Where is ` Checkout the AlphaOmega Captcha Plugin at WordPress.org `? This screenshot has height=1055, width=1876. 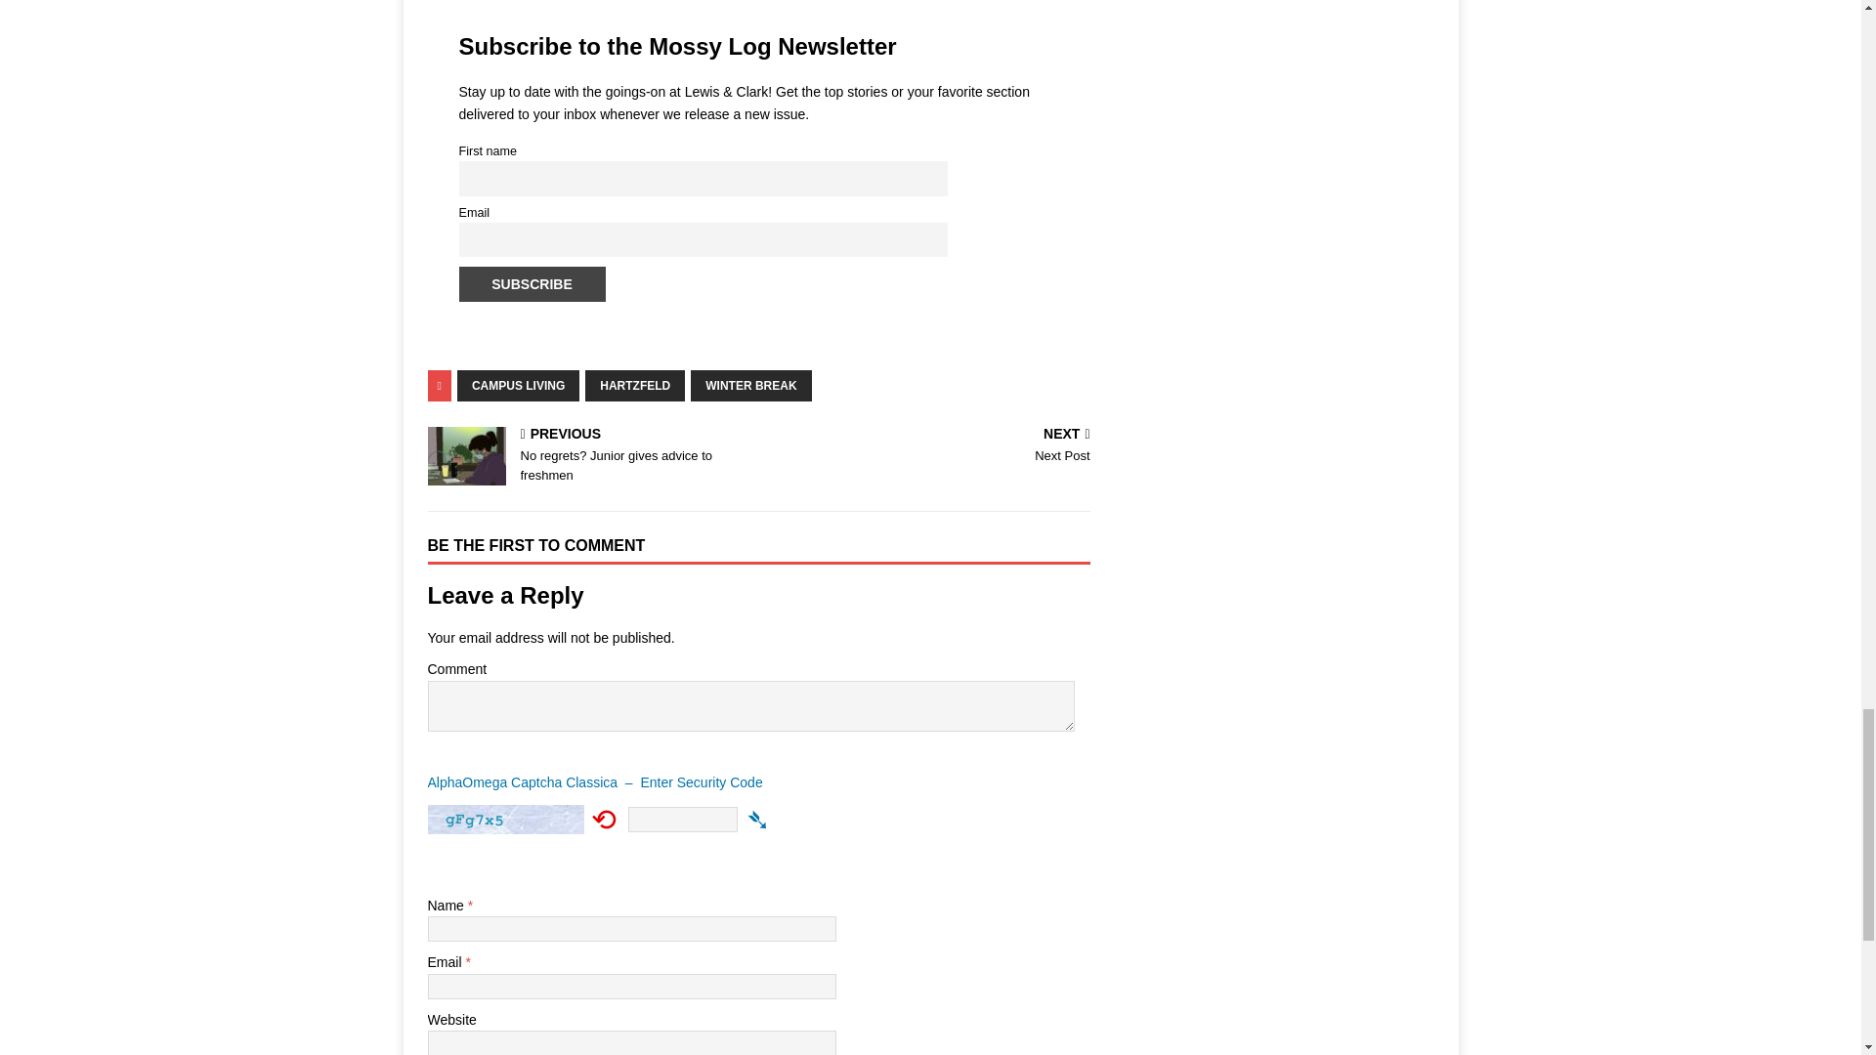
 Checkout the AlphaOmega Captcha Plugin at WordPress.org  is located at coordinates (758, 785).